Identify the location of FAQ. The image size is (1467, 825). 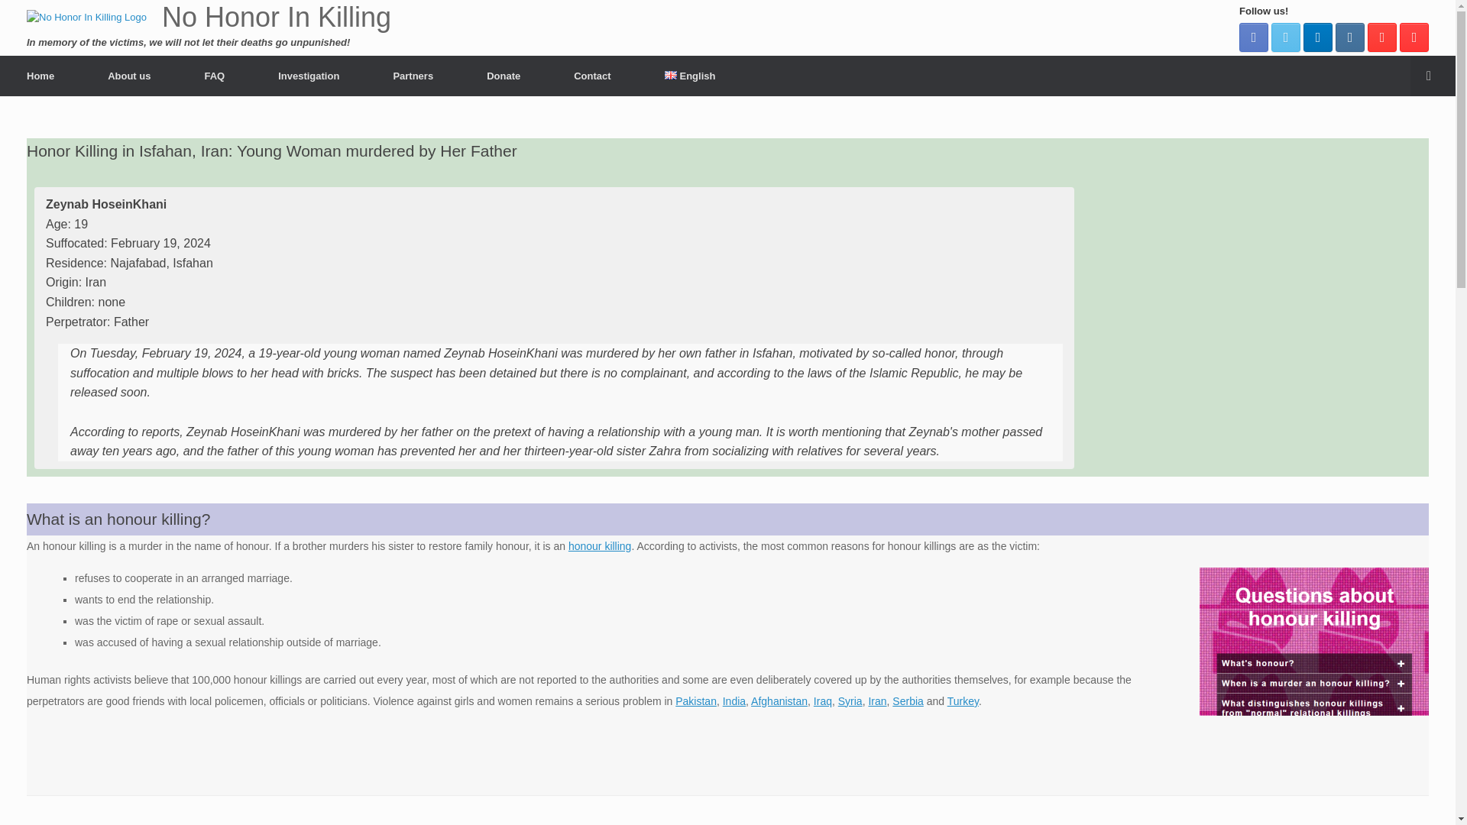
(214, 75).